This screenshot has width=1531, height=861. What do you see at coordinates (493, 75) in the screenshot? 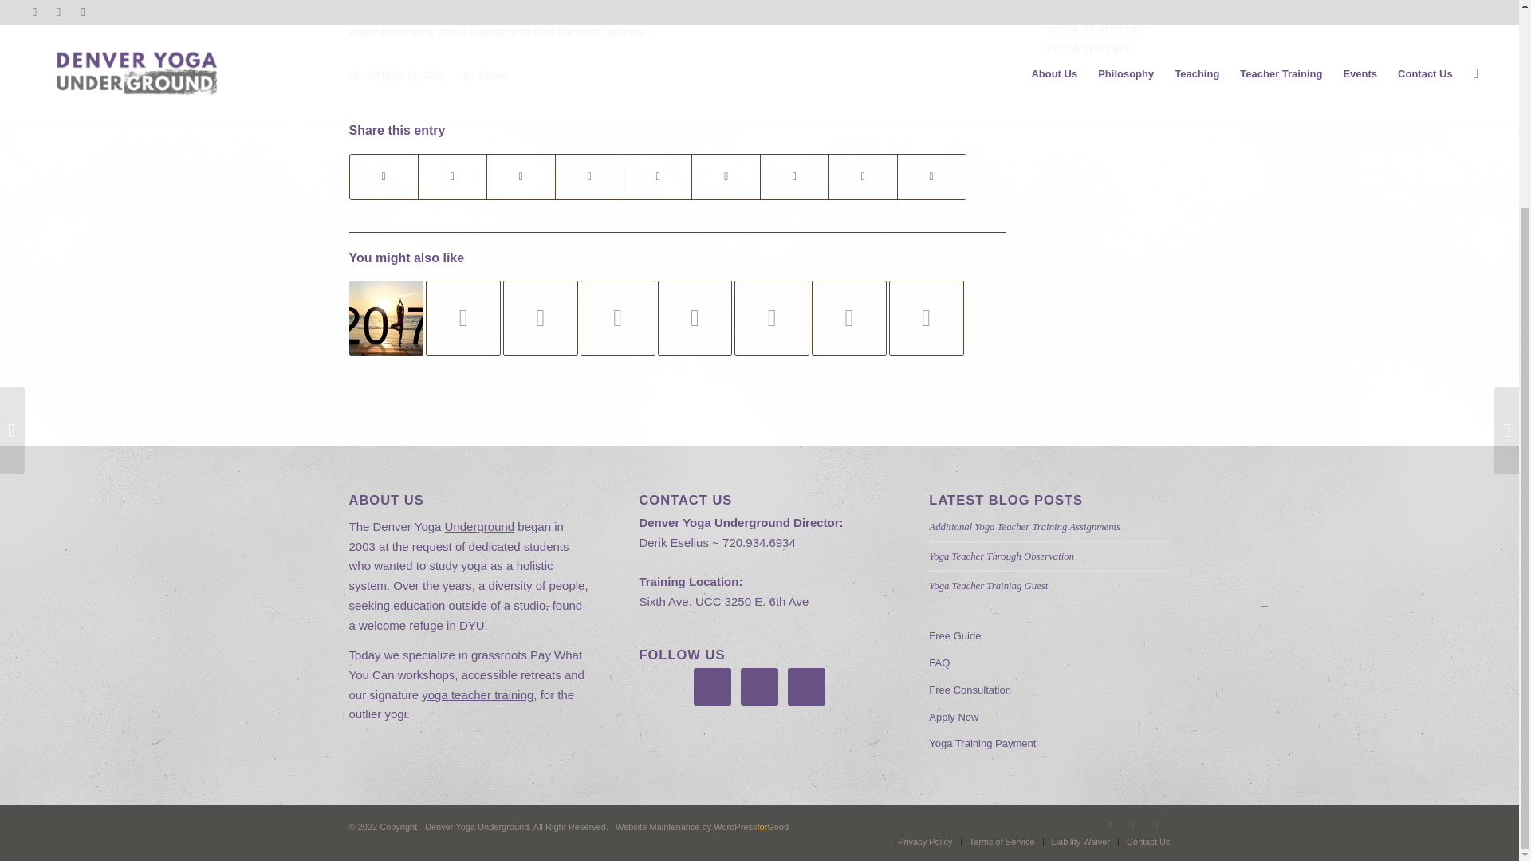
I see `DERIK` at bounding box center [493, 75].